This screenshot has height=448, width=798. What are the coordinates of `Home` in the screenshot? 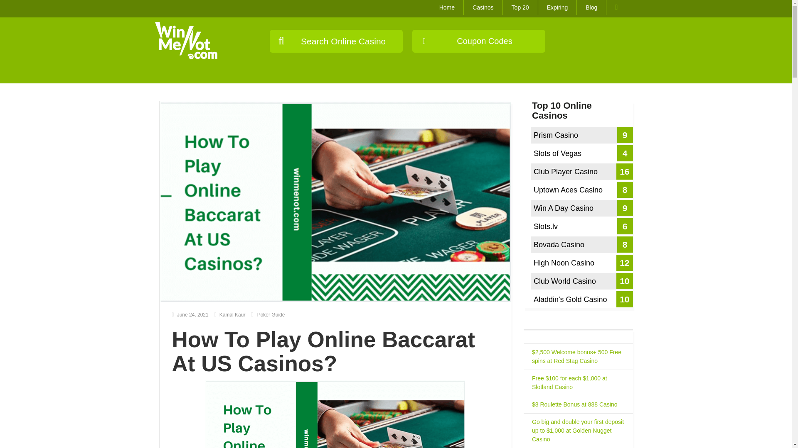 It's located at (447, 7).